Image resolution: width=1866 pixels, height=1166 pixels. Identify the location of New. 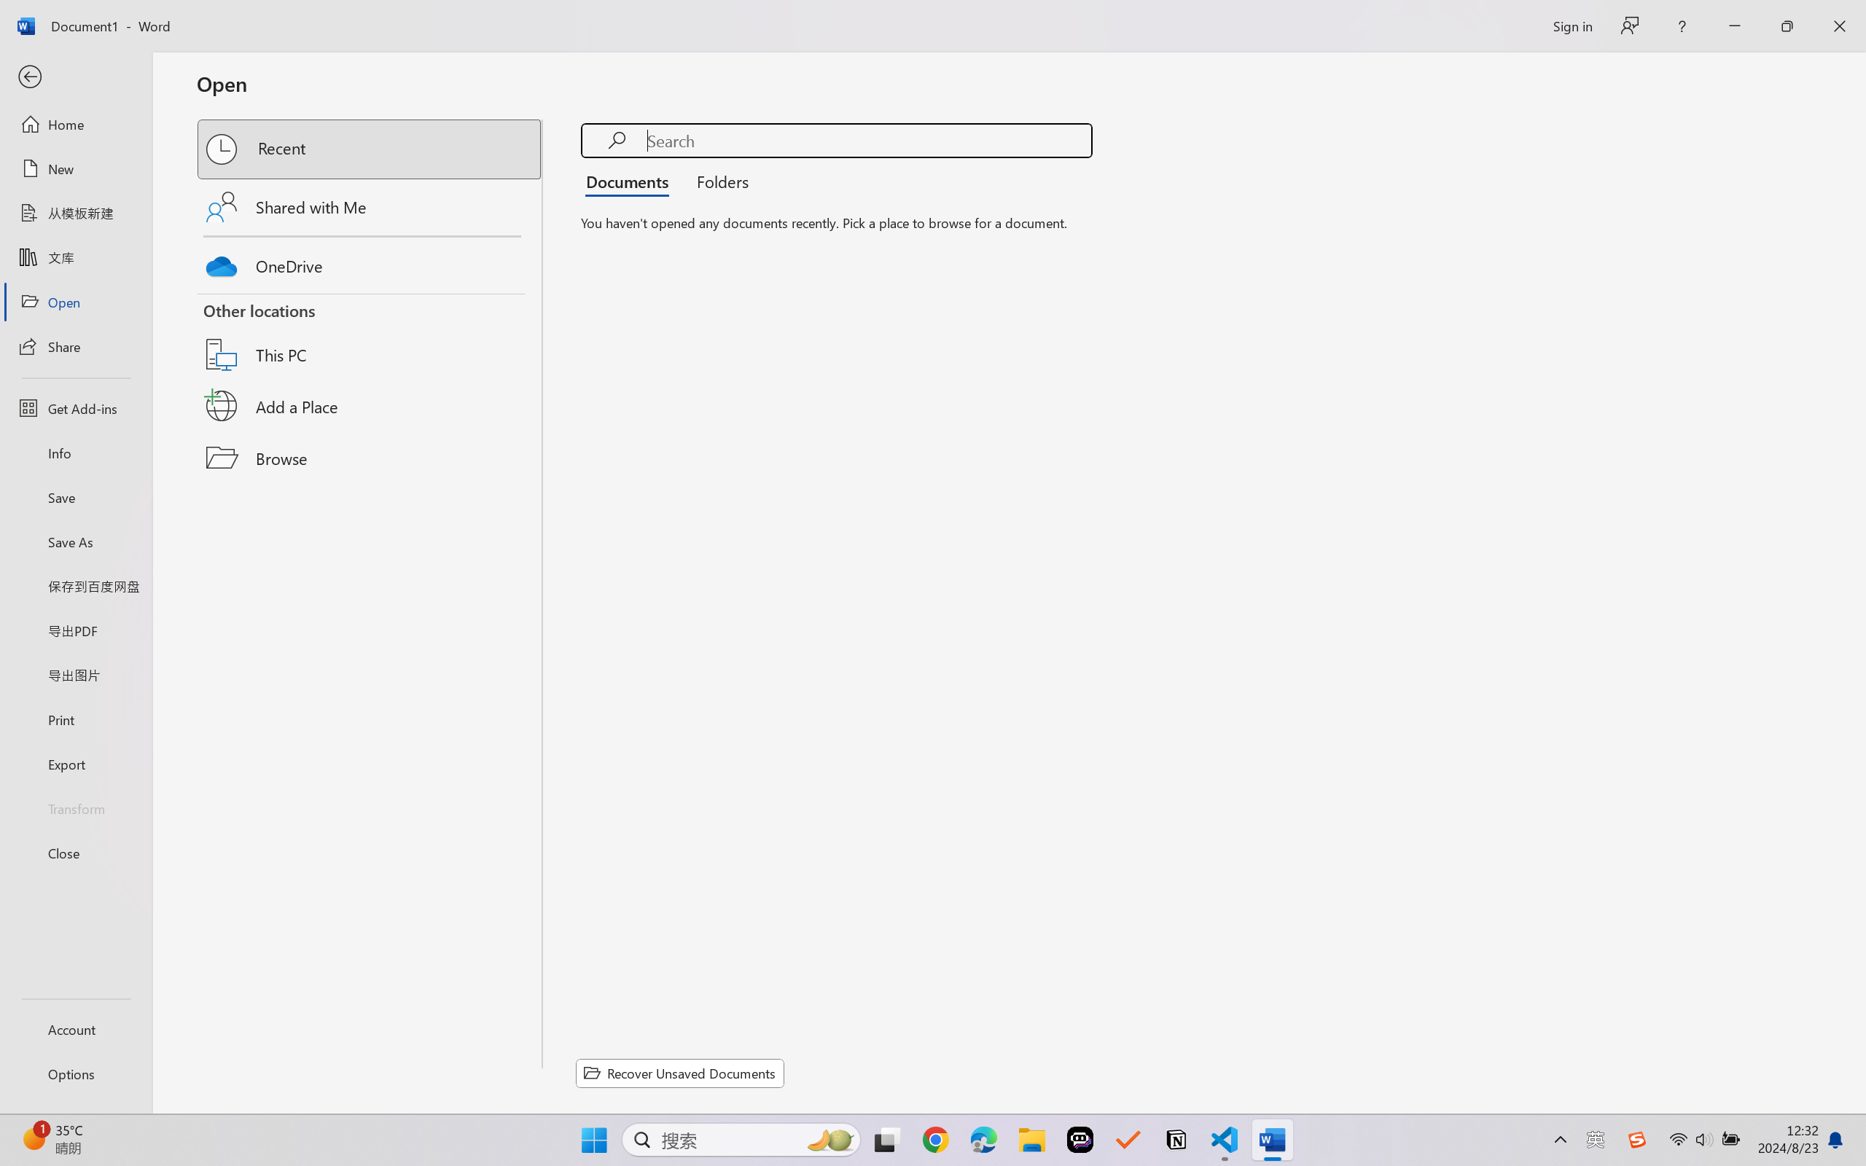
(76, 169).